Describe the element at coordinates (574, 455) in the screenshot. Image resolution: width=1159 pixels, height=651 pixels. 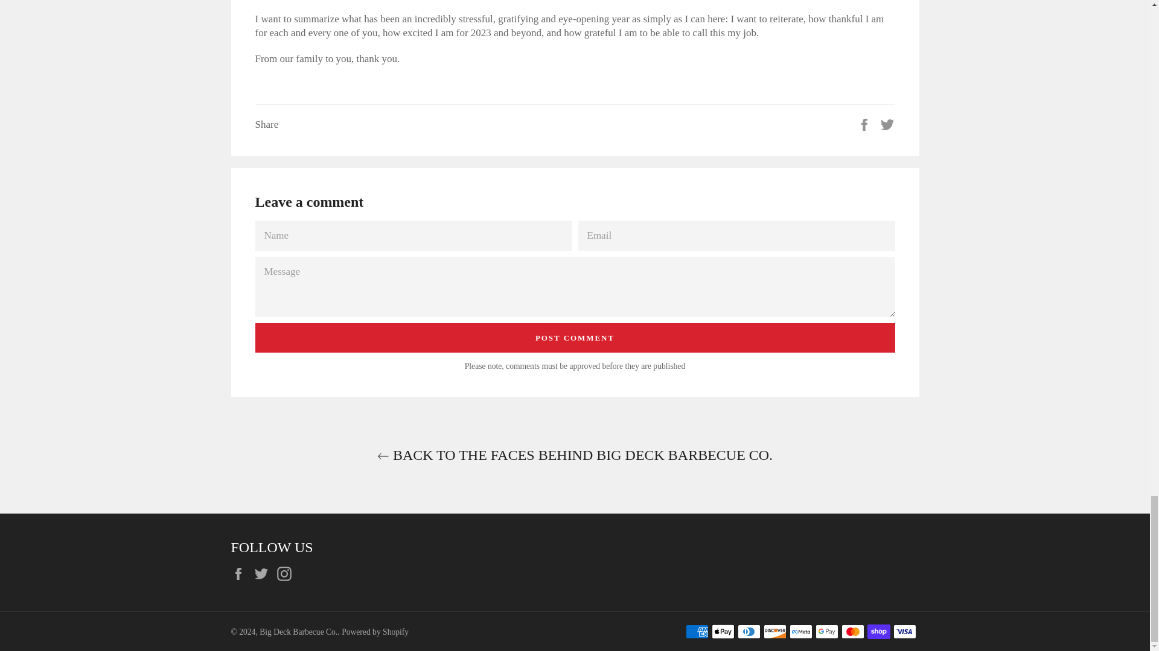
I see `BACK TO THE FACES BEHIND BIG DECK BARBECUE CO.` at that location.